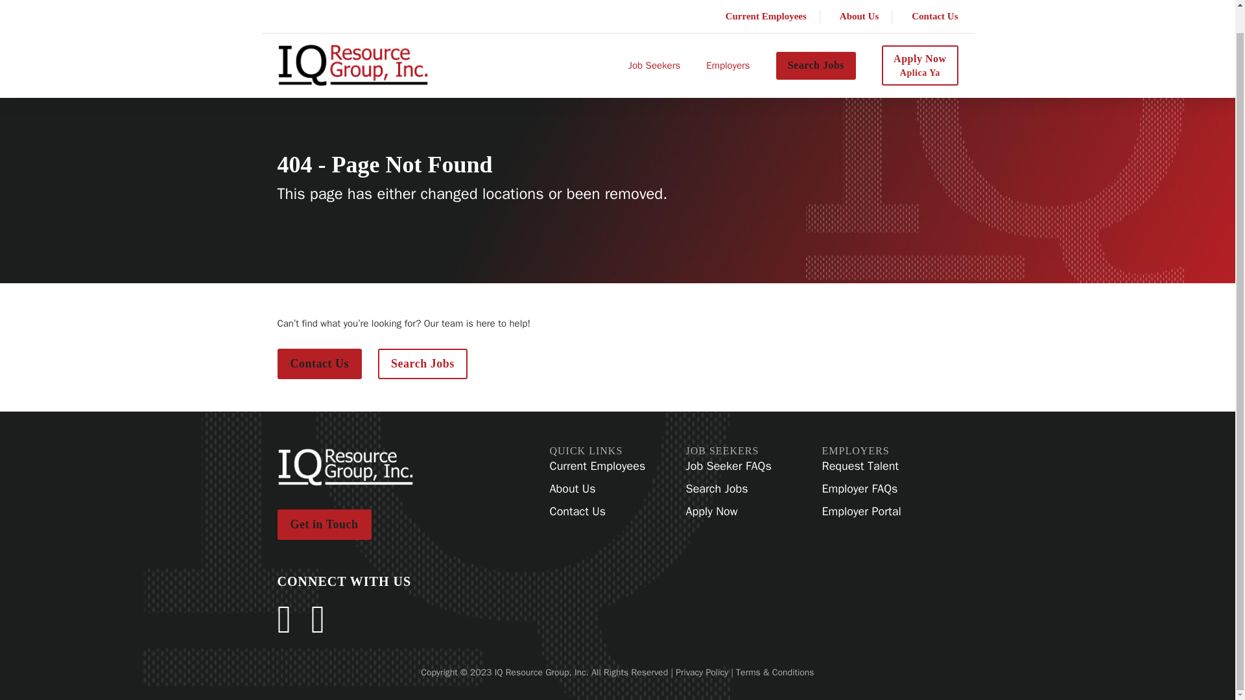  I want to click on Contact Us, so click(598, 511).